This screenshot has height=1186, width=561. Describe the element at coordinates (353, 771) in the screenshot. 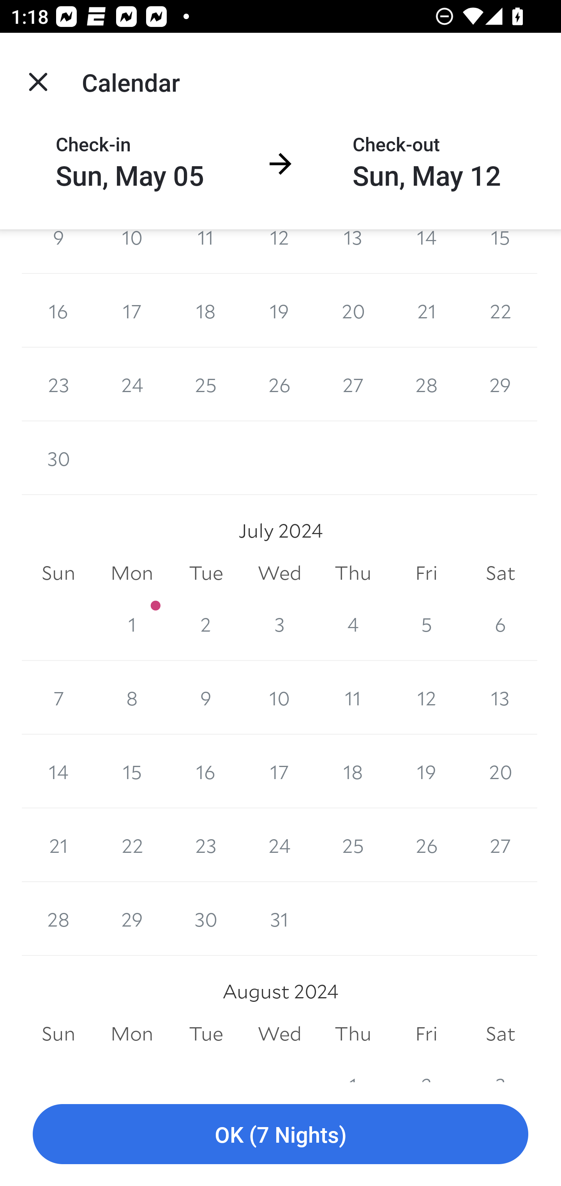

I see `18 18 July 2024` at that location.